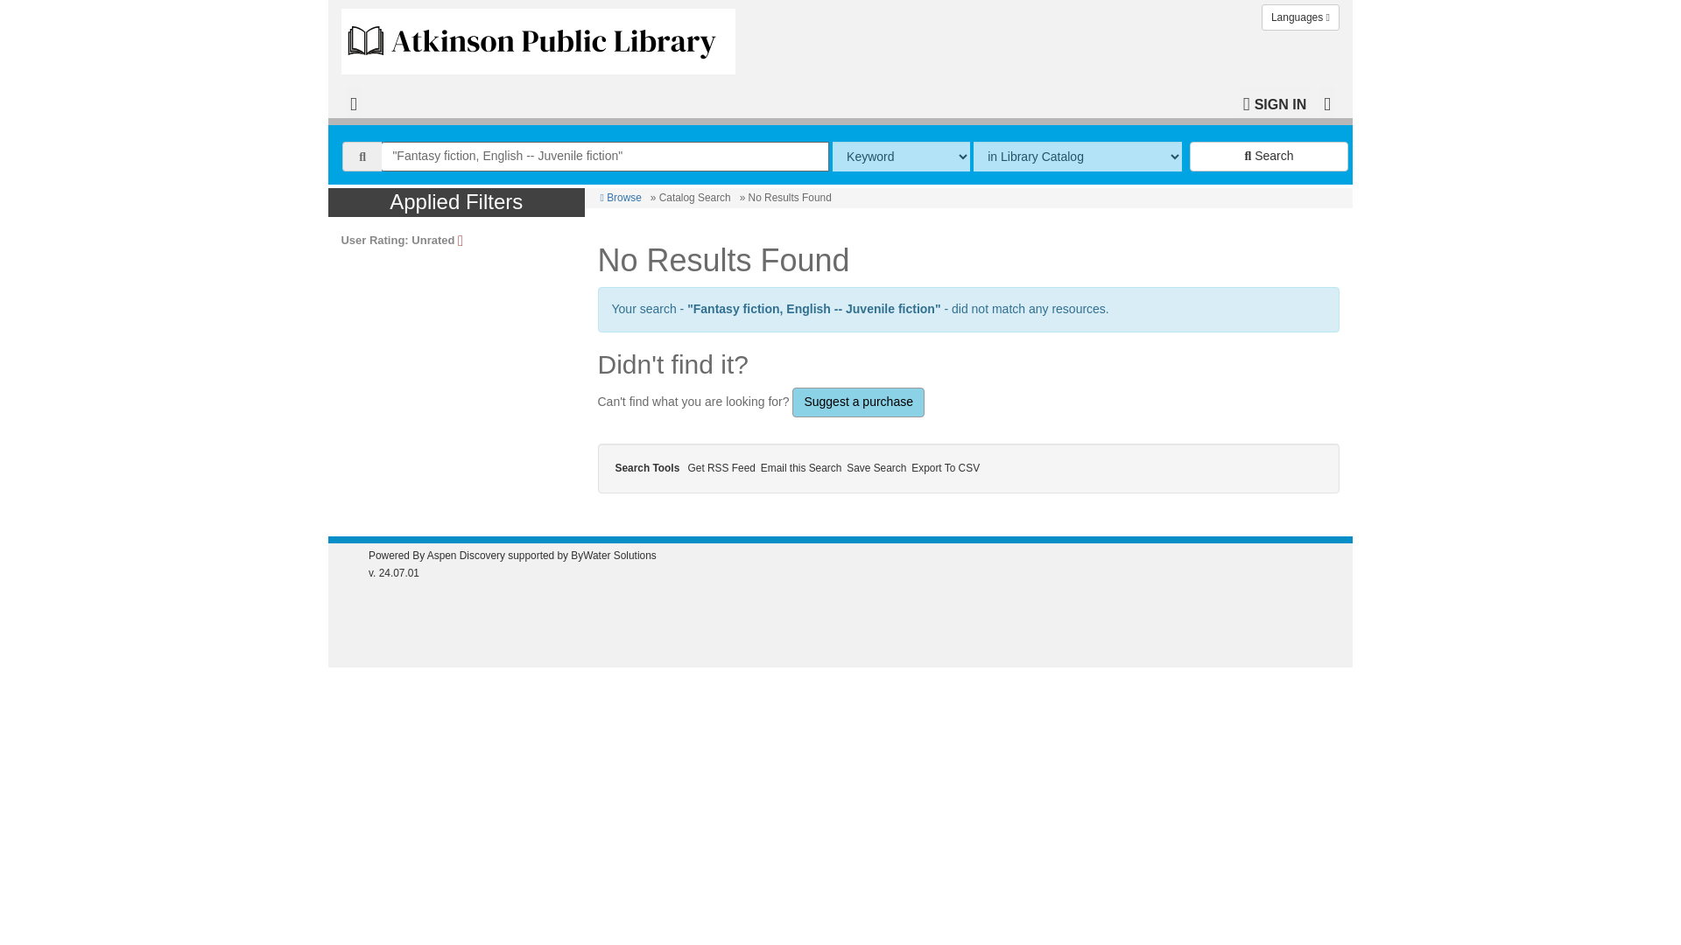 Image resolution: width=1681 pixels, height=945 pixels. I want to click on The method of searching., so click(900, 156).